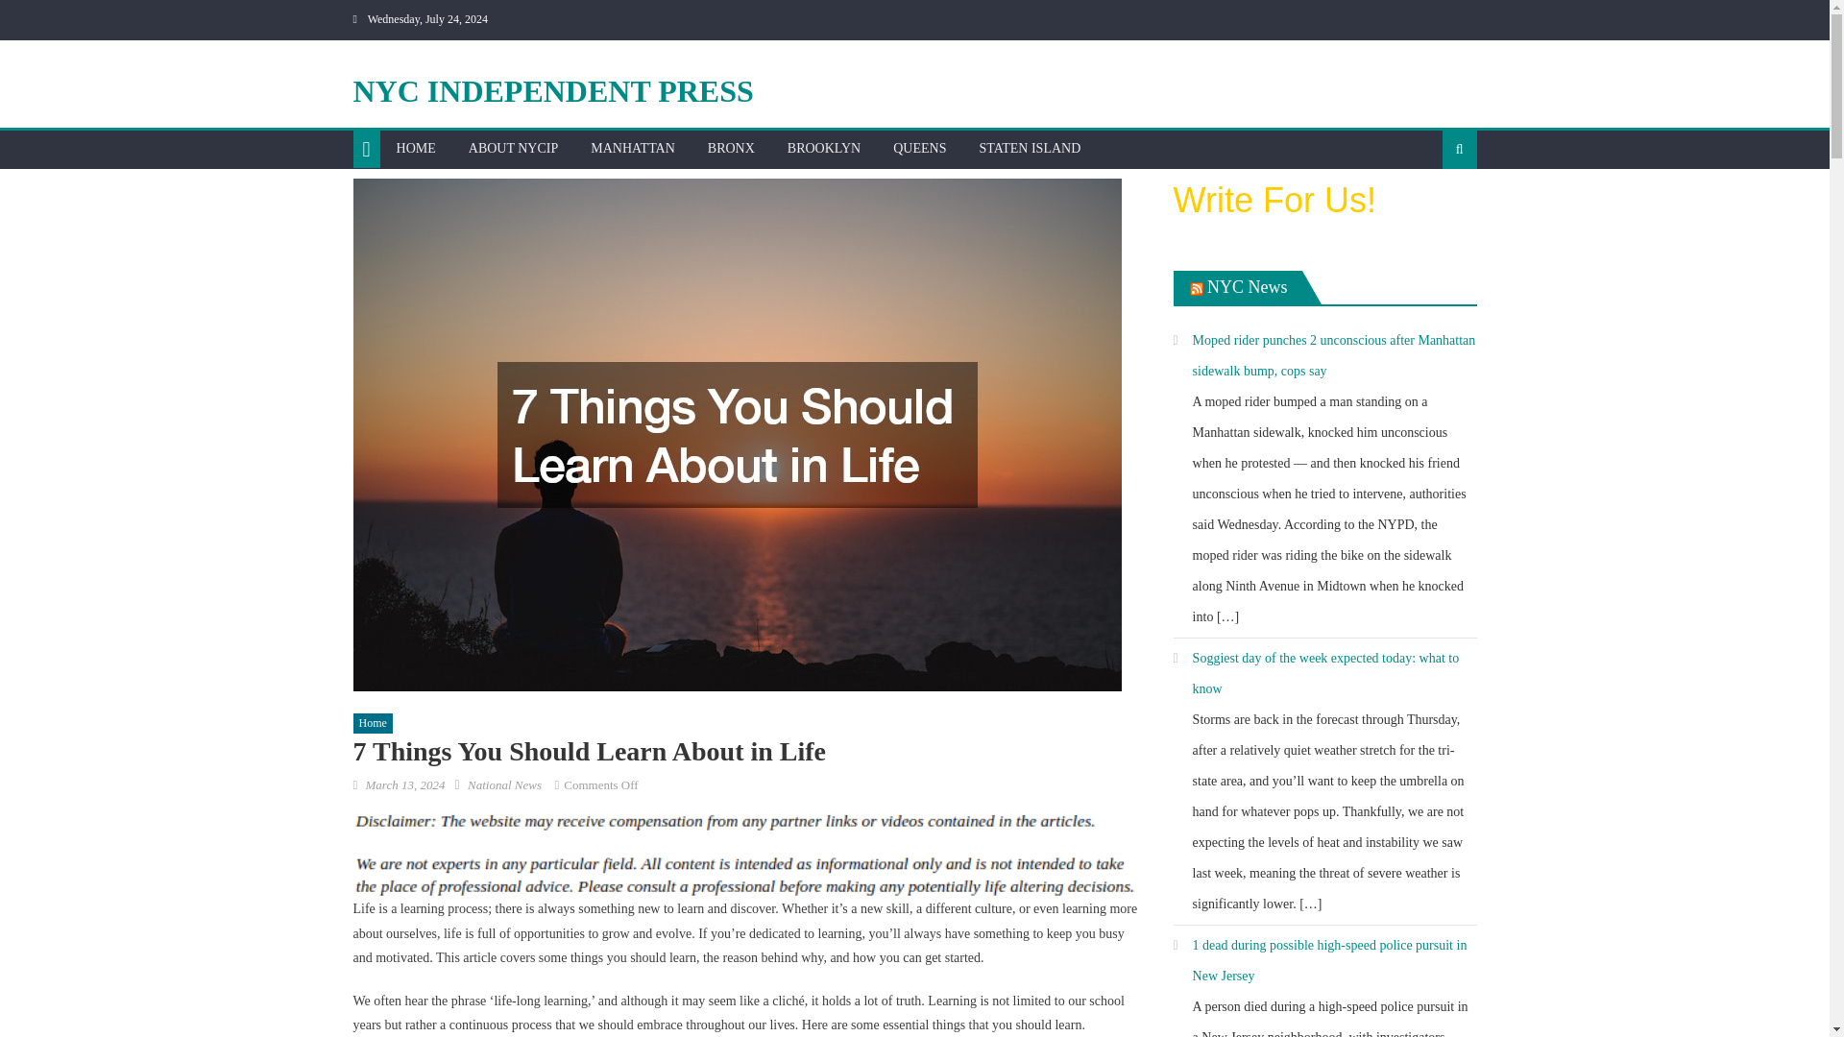  Describe the element at coordinates (1429, 210) in the screenshot. I see `Search` at that location.